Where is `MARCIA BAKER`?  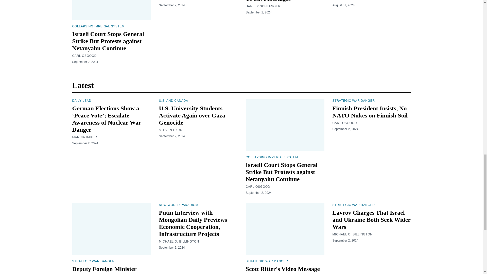
MARCIA BAKER is located at coordinates (84, 137).